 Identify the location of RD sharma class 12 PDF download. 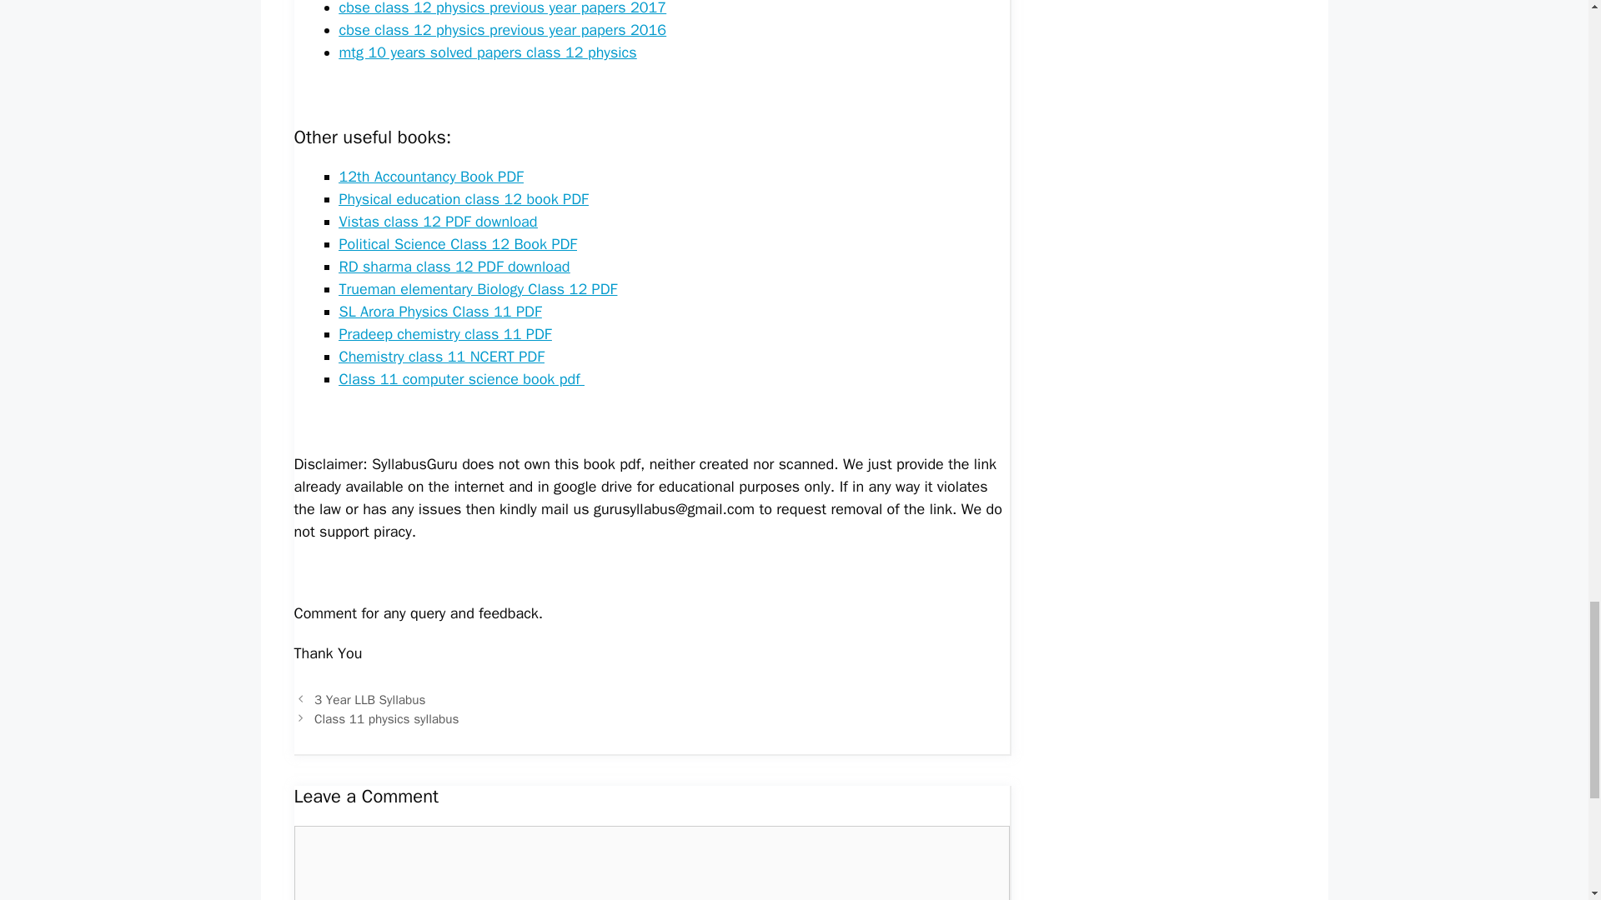
(454, 266).